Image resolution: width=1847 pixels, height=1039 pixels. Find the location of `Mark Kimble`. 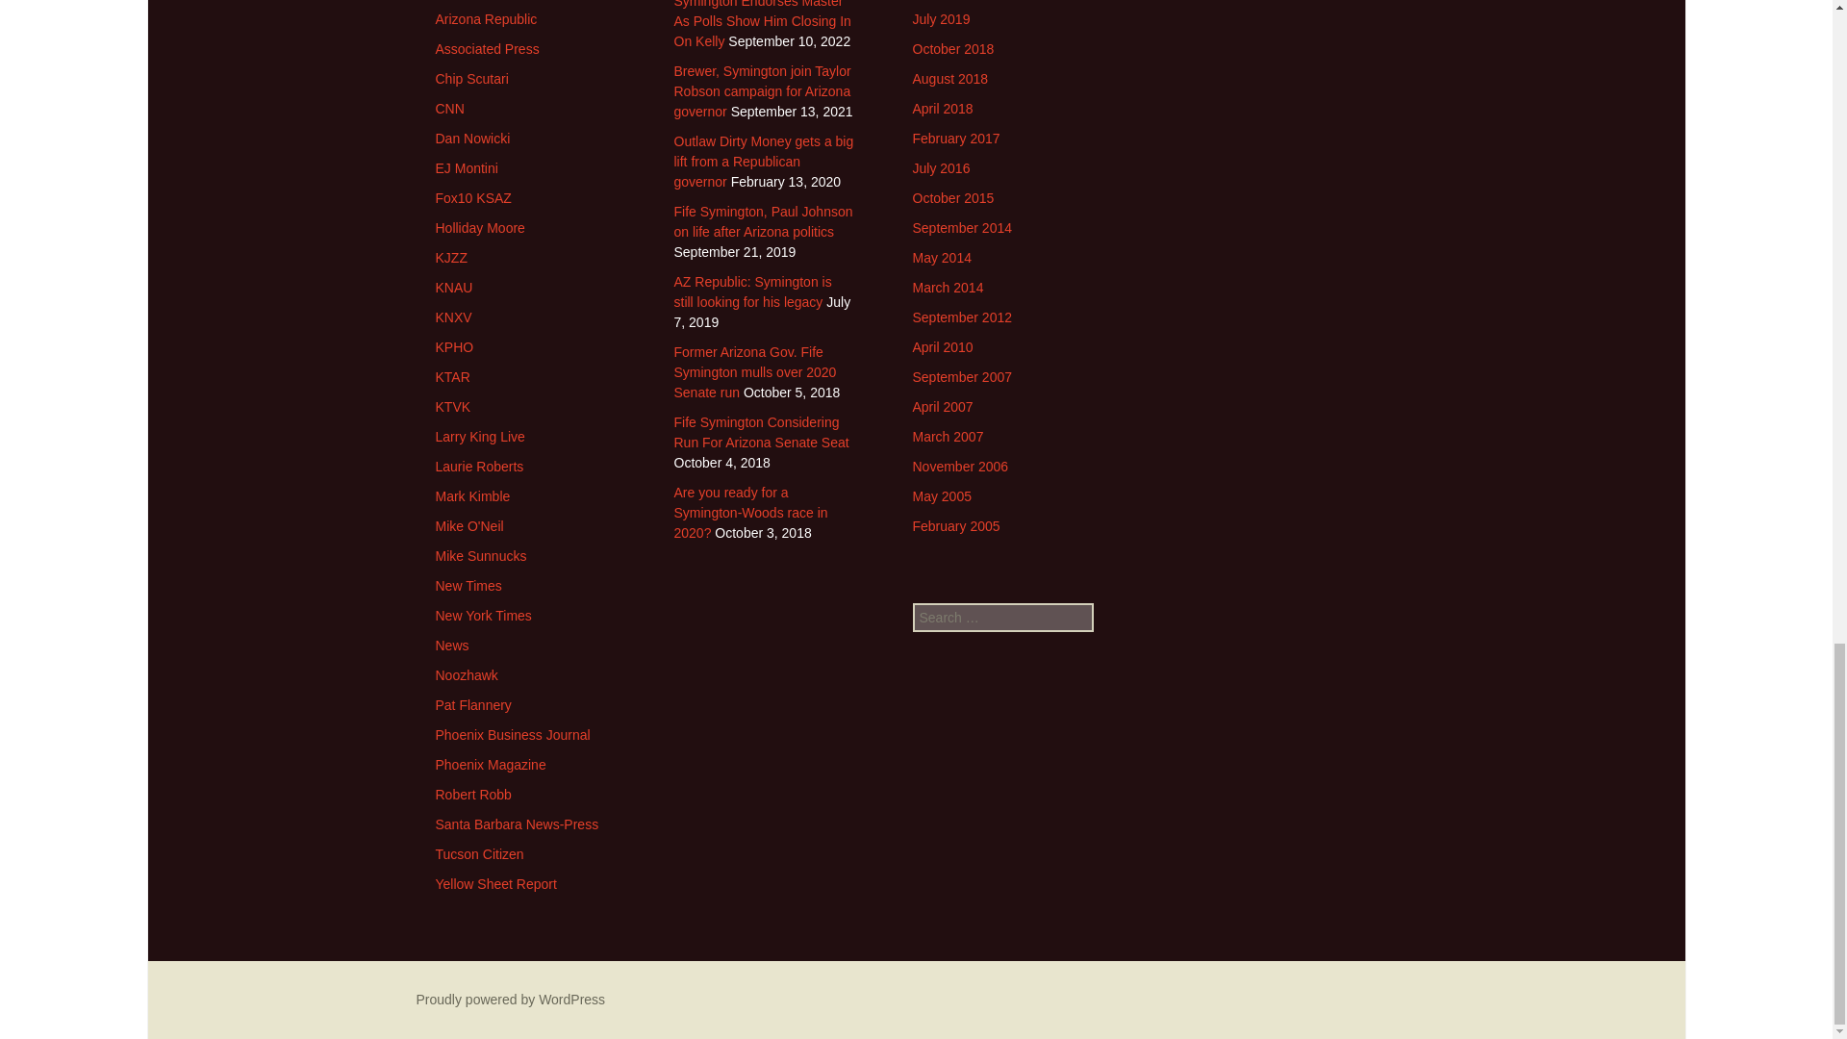

Mark Kimble is located at coordinates (471, 495).